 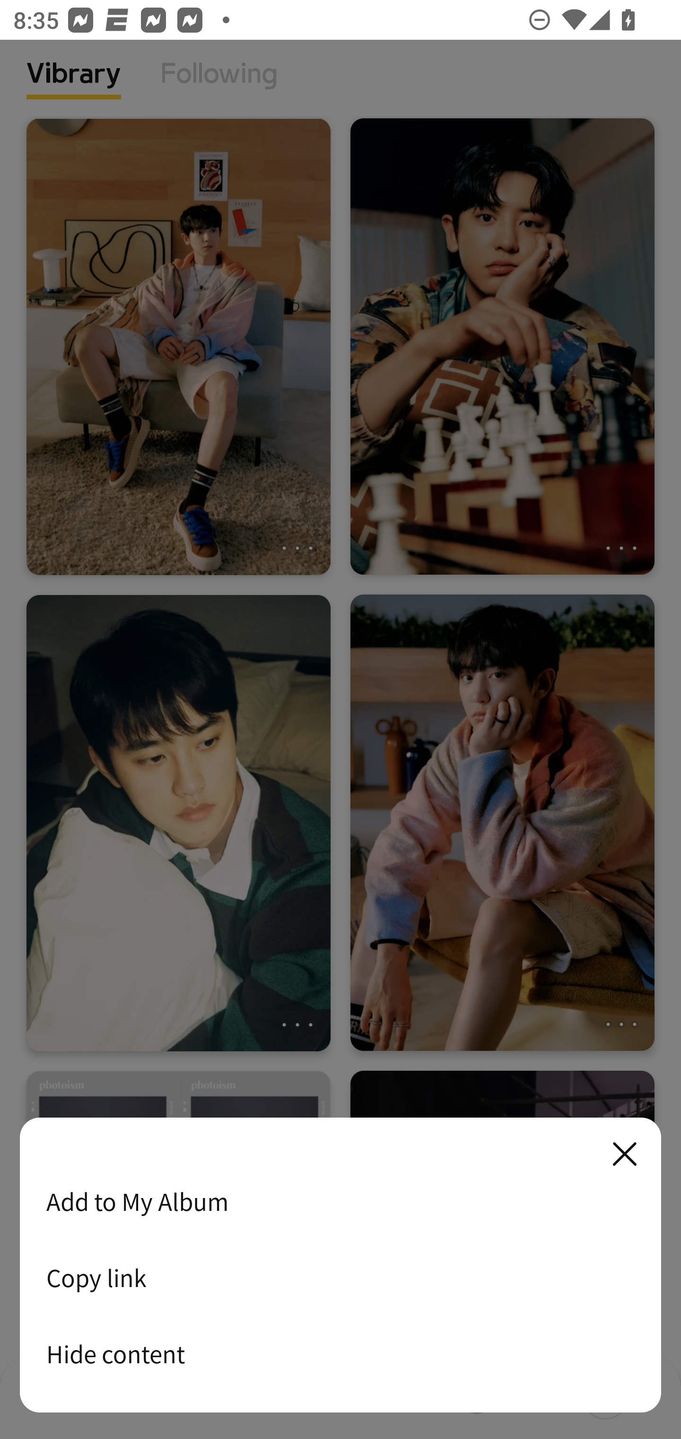 What do you see at coordinates (340, 1201) in the screenshot?
I see `Add to My Album` at bounding box center [340, 1201].